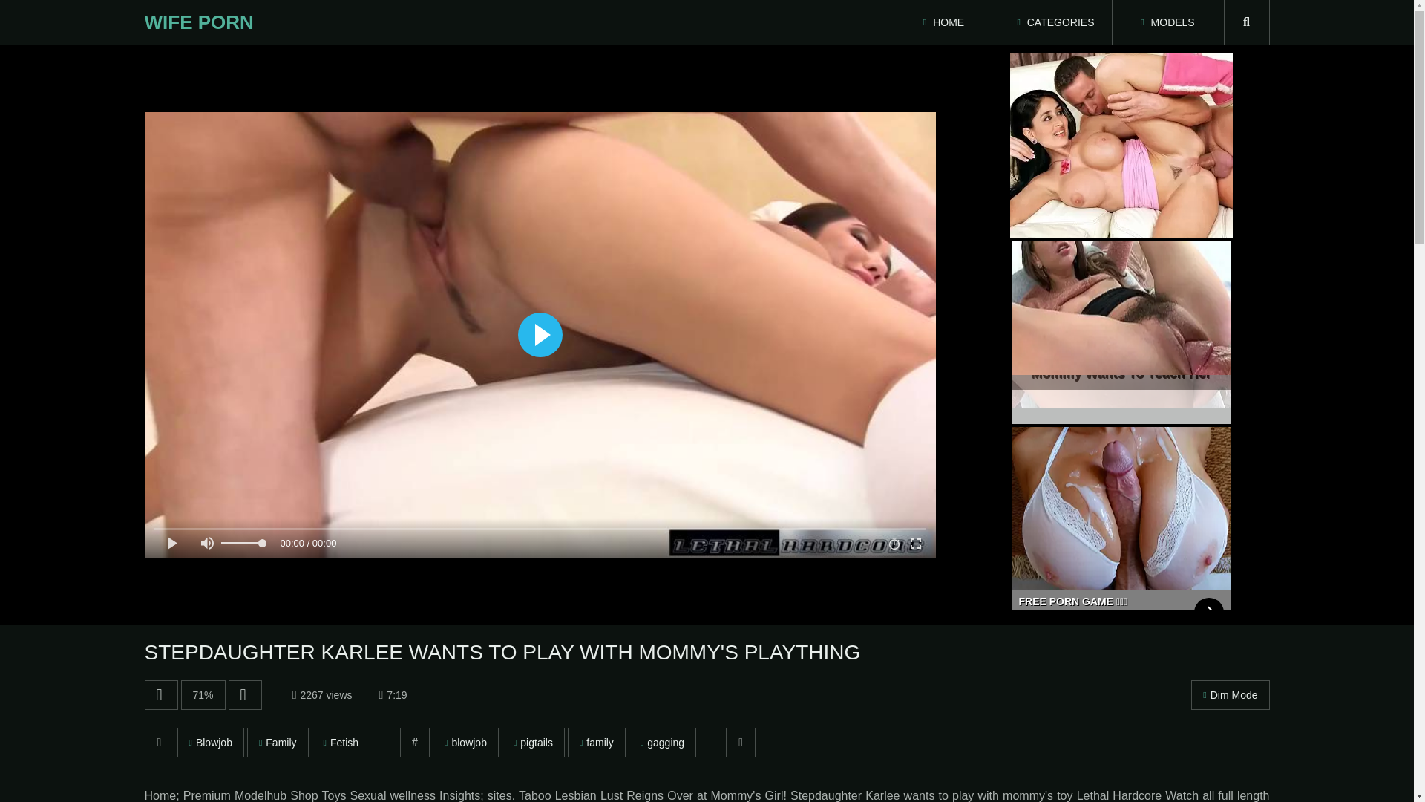  Describe the element at coordinates (1167, 22) in the screenshot. I see `MODELS` at that location.